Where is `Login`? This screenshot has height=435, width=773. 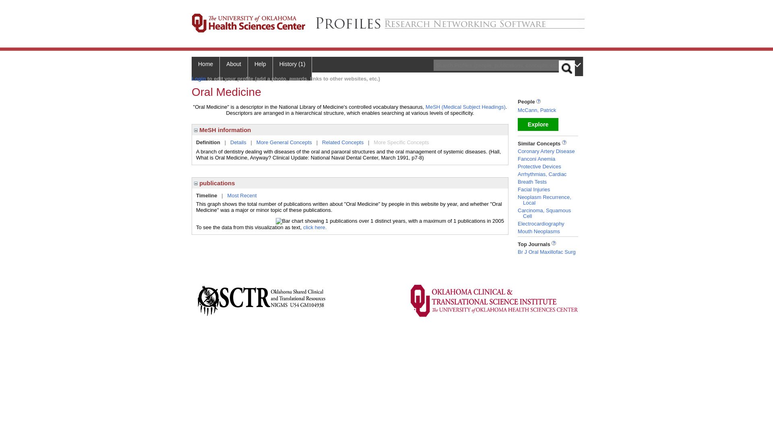 Login is located at coordinates (198, 79).